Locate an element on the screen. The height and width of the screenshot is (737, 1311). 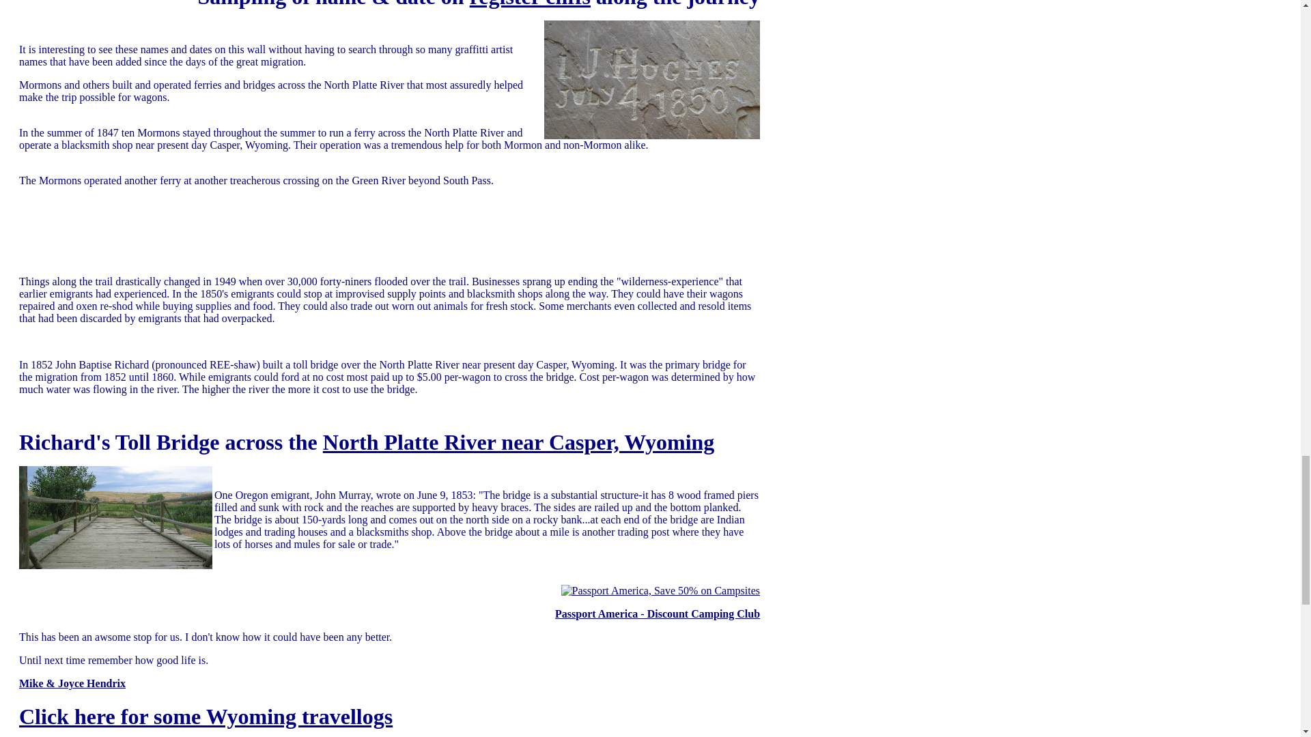
Click here for some Wyoming travellogs is located at coordinates (206, 717).